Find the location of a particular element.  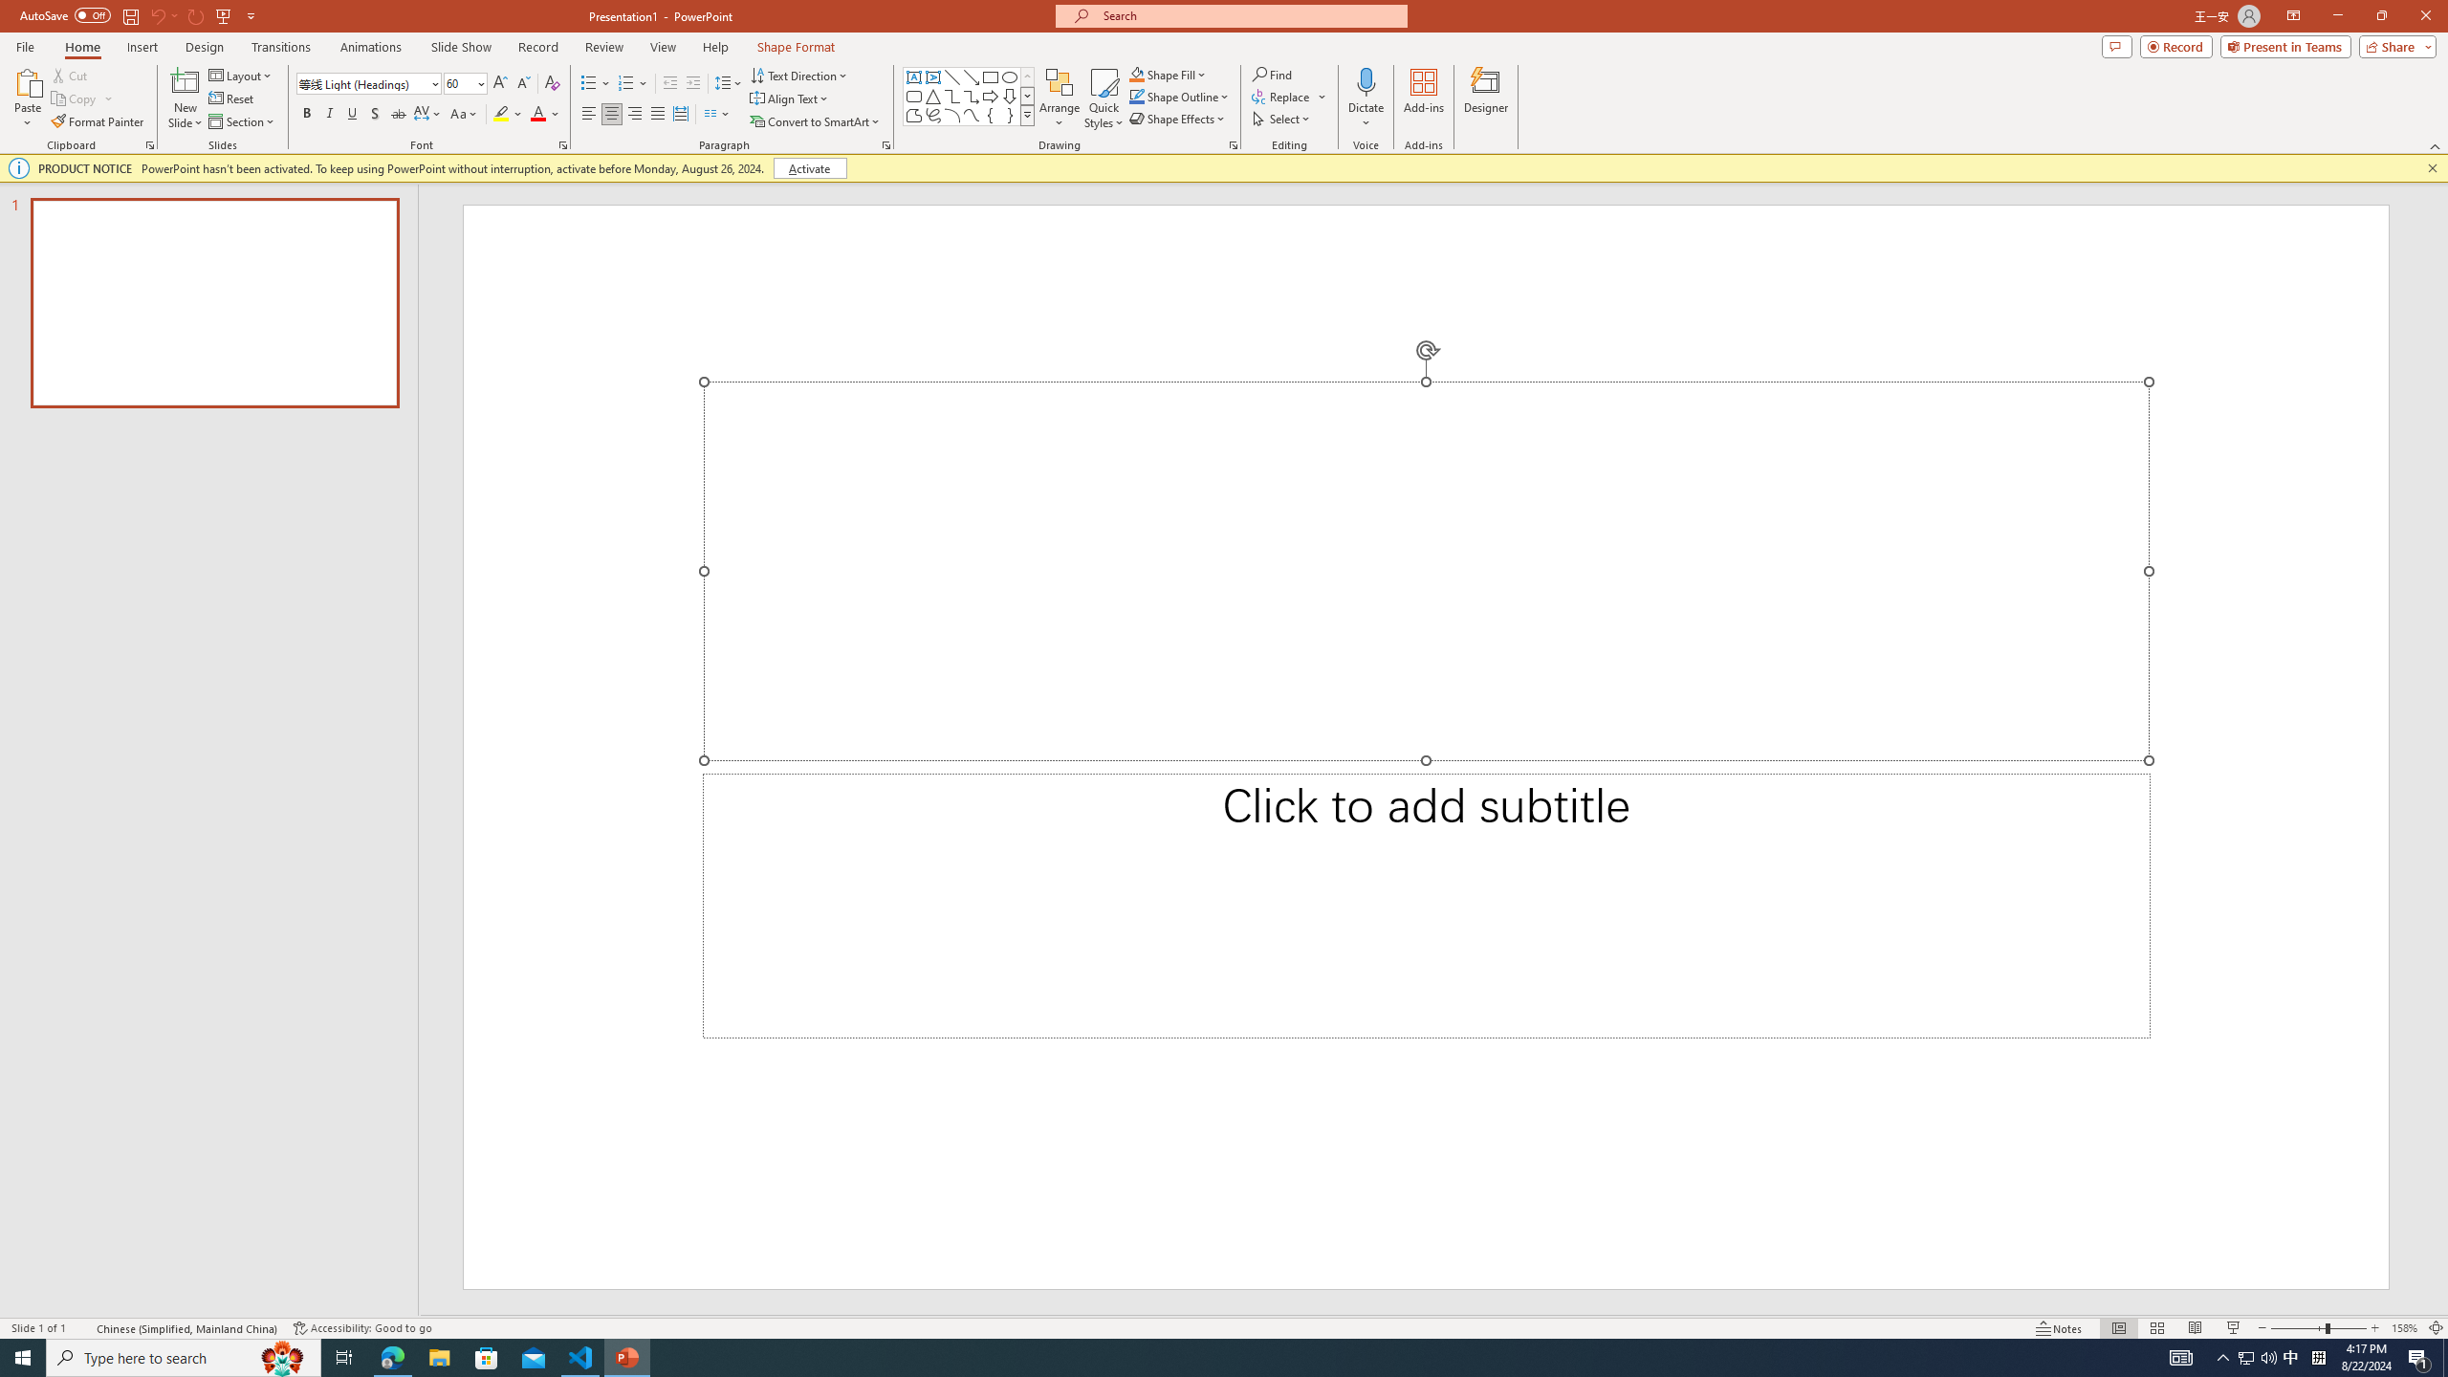

Text Highlight Color is located at coordinates (508, 115).